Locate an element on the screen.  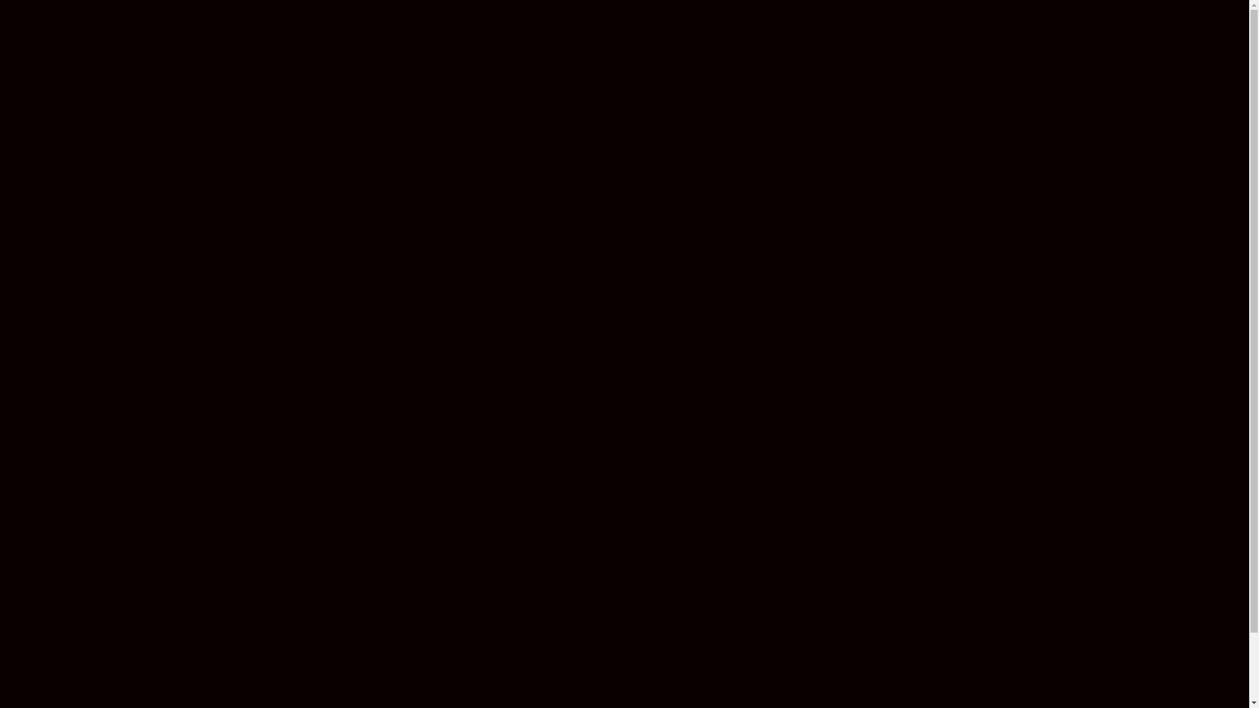
Contacto is located at coordinates (1207, 28).